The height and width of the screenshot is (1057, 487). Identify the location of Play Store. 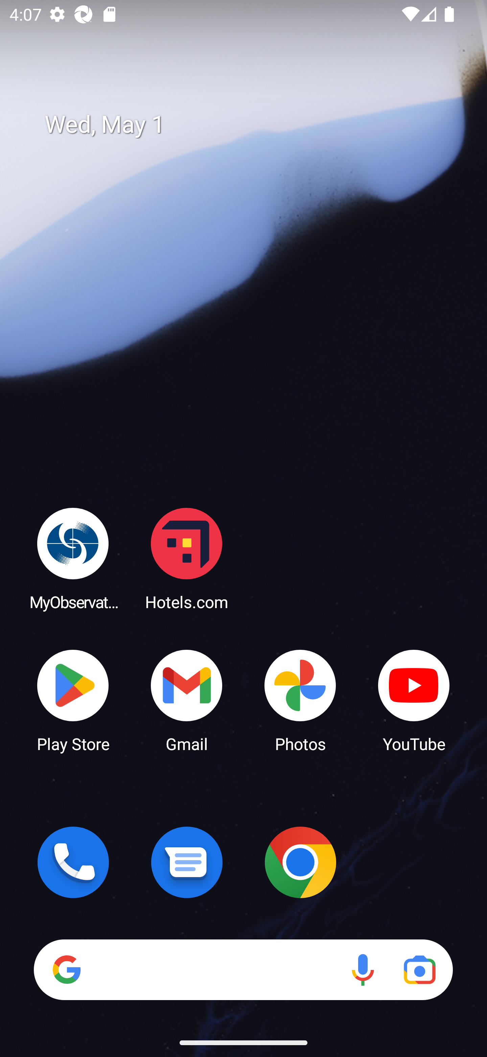
(73, 700).